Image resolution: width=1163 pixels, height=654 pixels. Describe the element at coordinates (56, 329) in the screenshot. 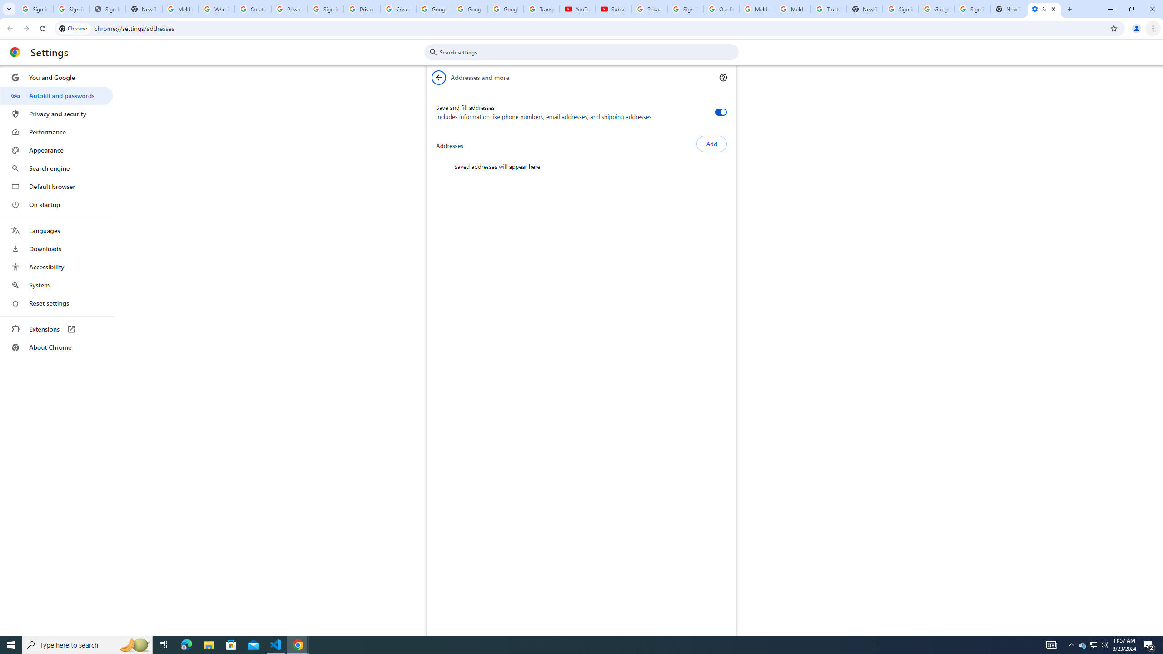

I see `Extensions` at that location.